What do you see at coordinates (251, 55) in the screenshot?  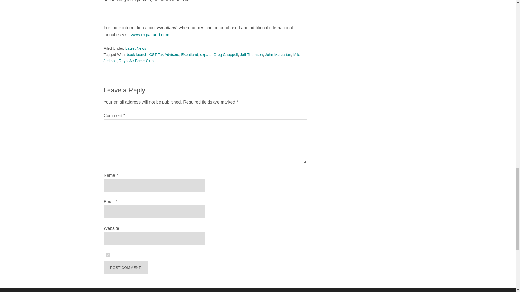 I see `Jeff Thomson` at bounding box center [251, 55].